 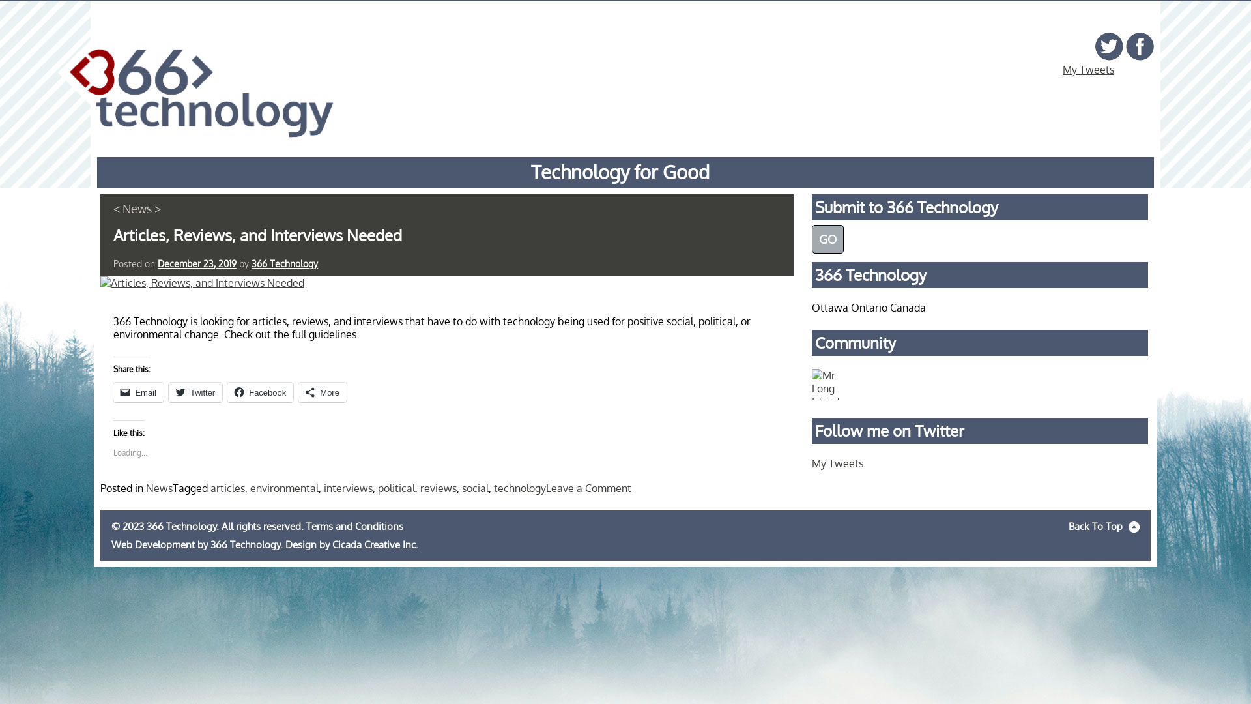 What do you see at coordinates (827, 383) in the screenshot?
I see `Mr. Long Island` at bounding box center [827, 383].